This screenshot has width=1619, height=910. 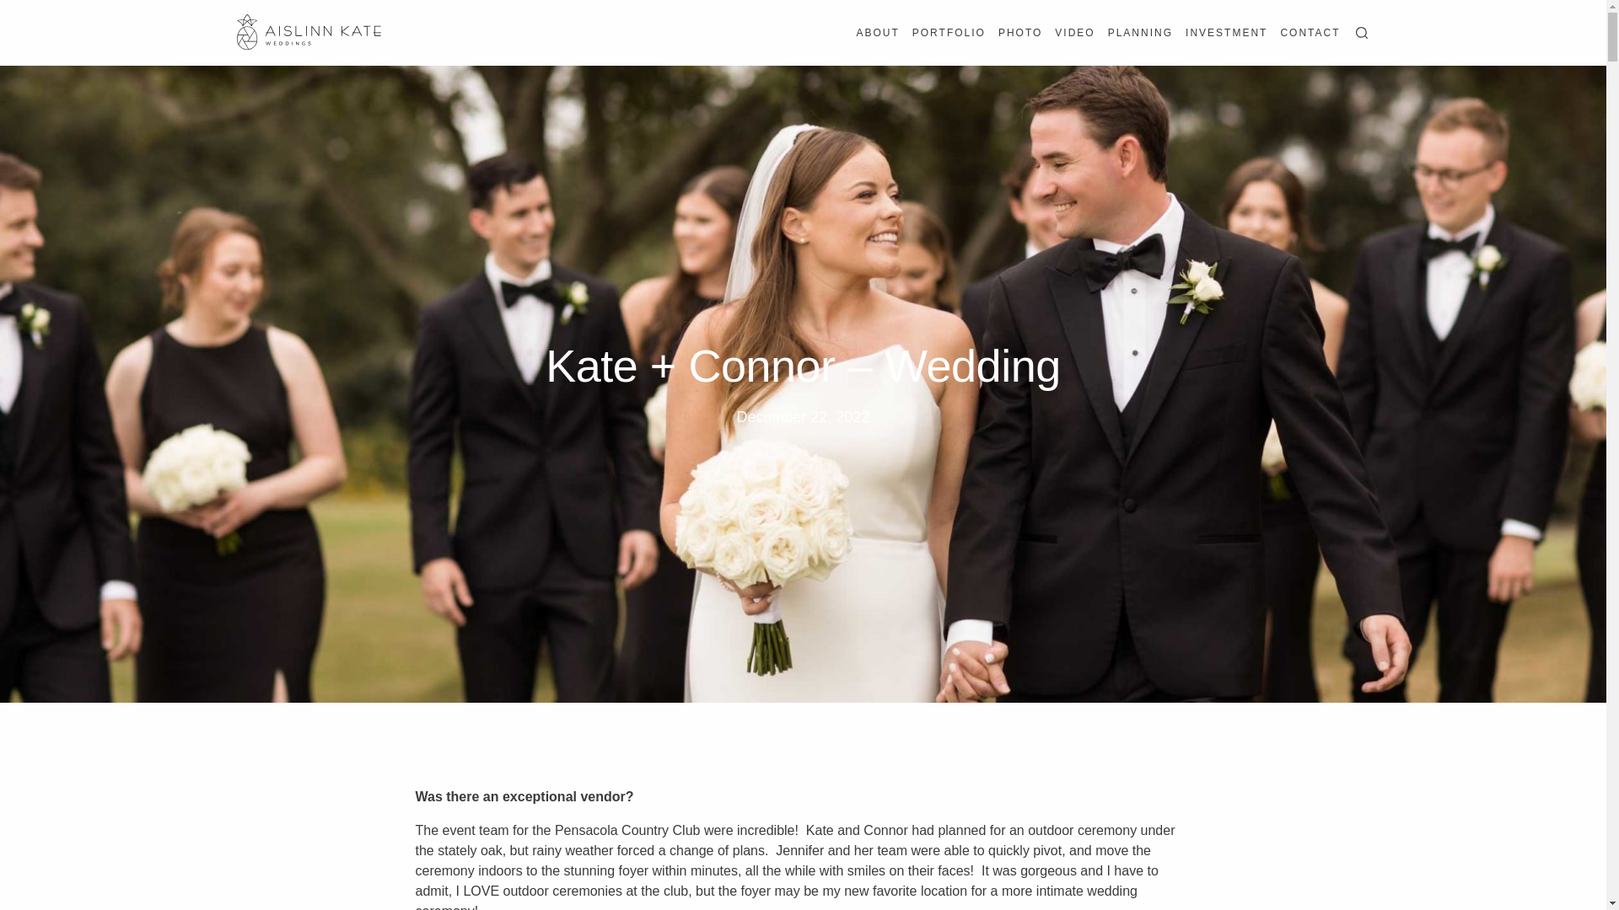 I want to click on PLANNING, so click(x=1140, y=32).